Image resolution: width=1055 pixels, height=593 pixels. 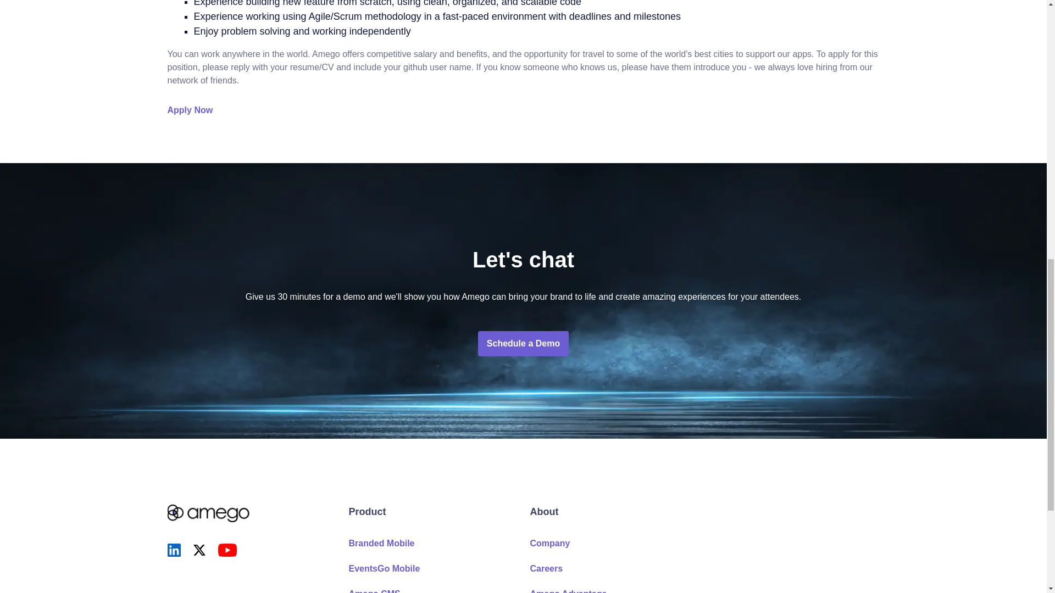 What do you see at coordinates (523, 344) in the screenshot?
I see `Schedule a Demo` at bounding box center [523, 344].